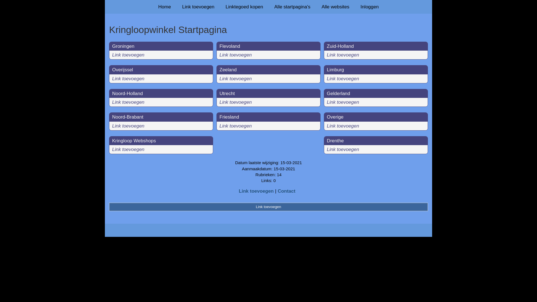 This screenshot has width=537, height=302. Describe the element at coordinates (128, 126) in the screenshot. I see `Link toevoegen` at that location.